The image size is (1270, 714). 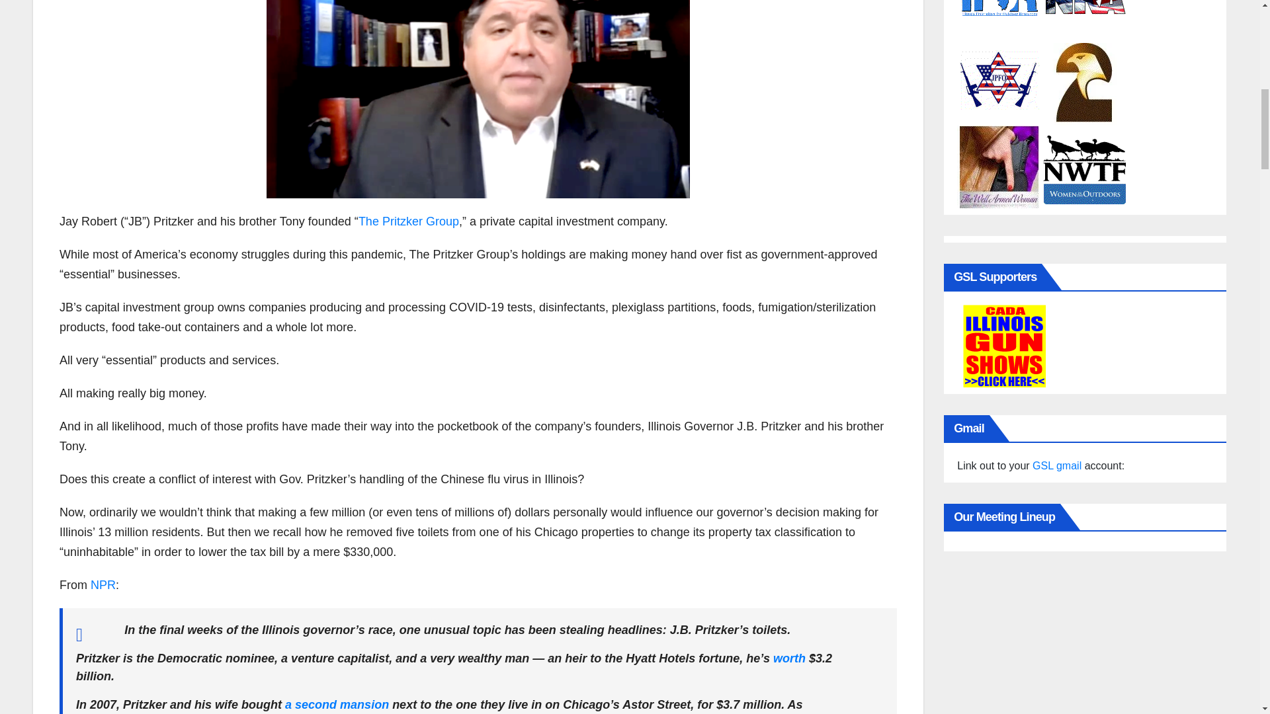 What do you see at coordinates (408, 221) in the screenshot?
I see `The Pritzker Group` at bounding box center [408, 221].